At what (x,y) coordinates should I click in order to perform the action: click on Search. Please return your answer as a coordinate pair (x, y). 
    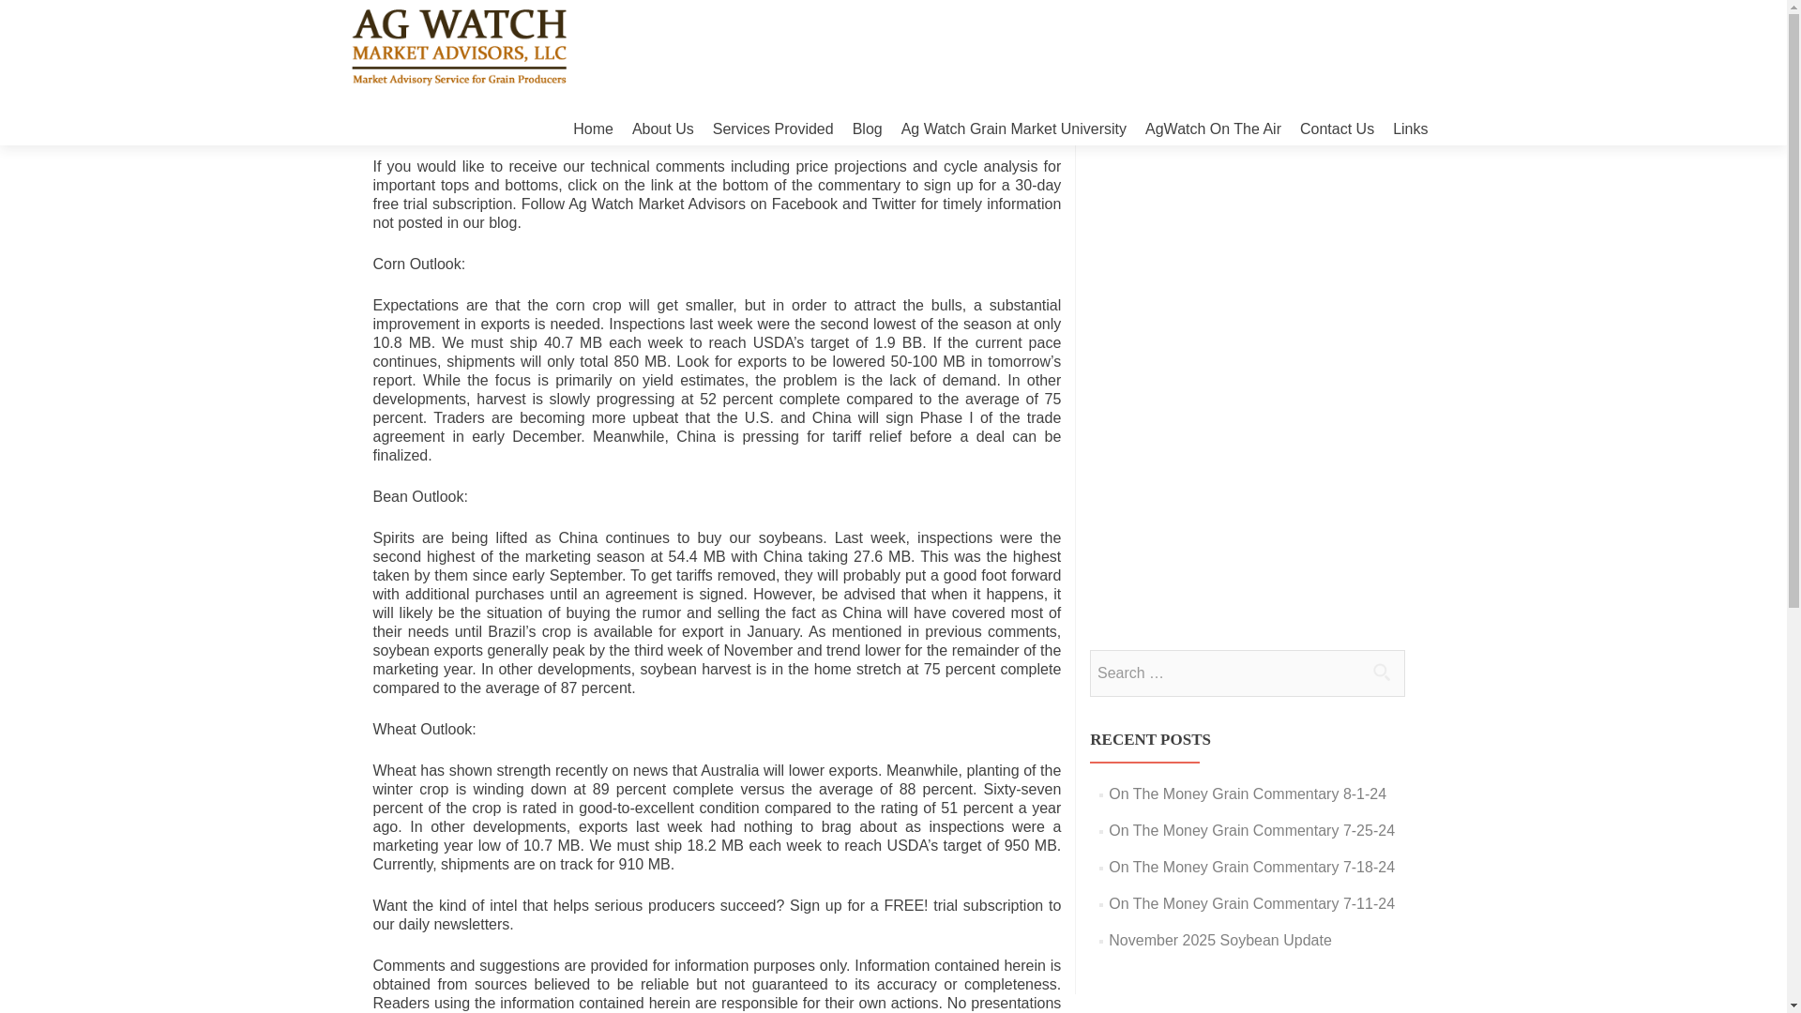
    Looking at the image, I should click on (1381, 672).